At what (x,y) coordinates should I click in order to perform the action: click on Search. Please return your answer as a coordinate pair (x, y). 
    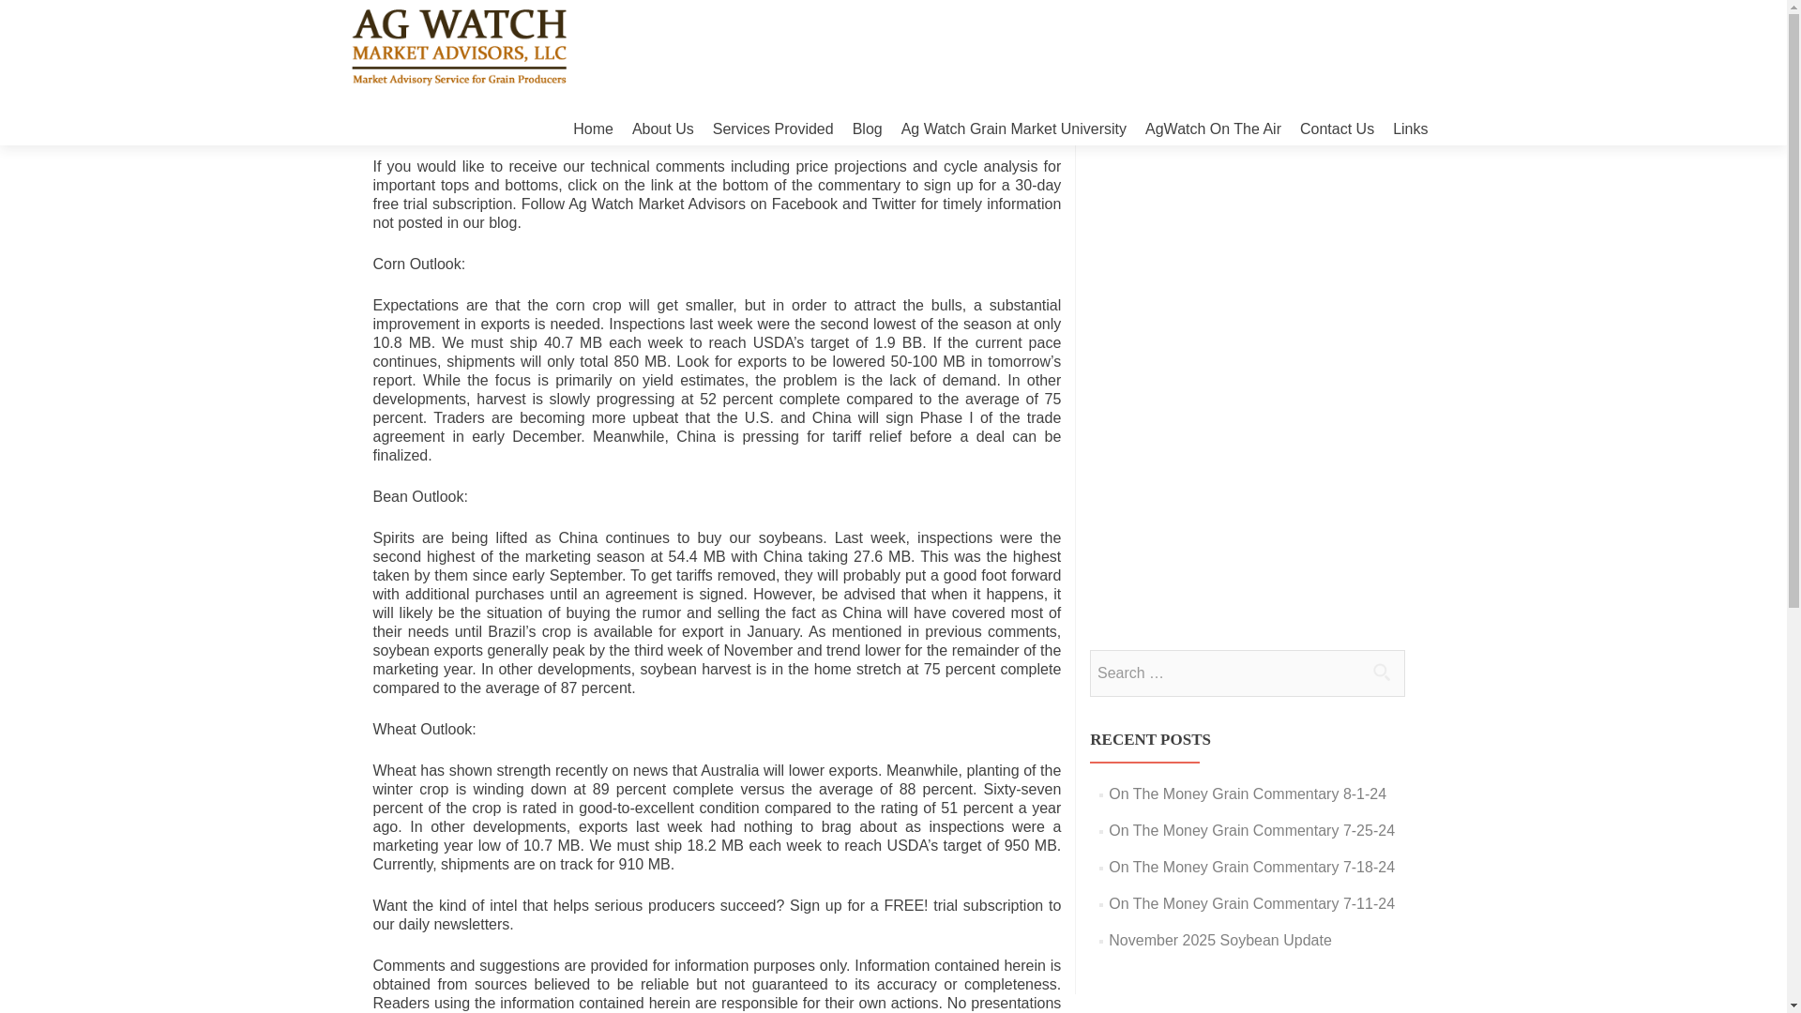
    Looking at the image, I should click on (1381, 672).